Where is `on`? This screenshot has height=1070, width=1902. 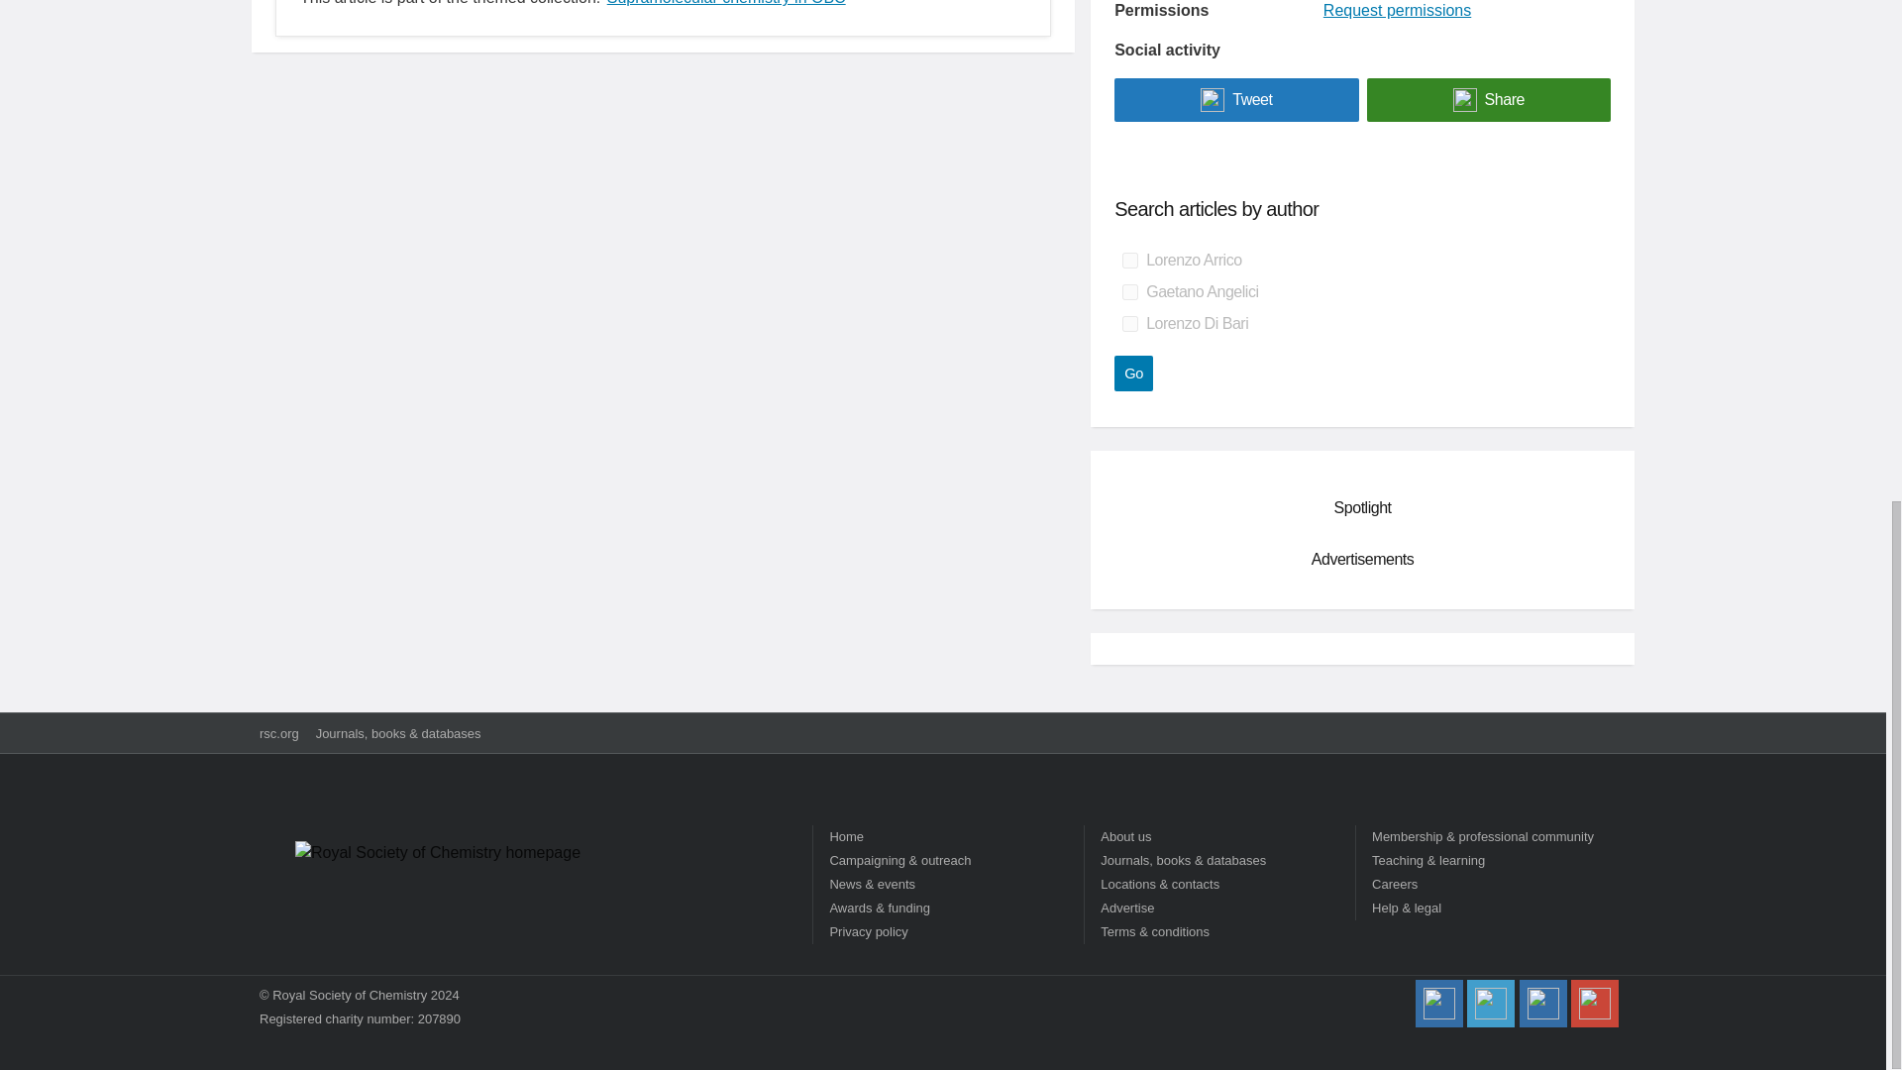 on is located at coordinates (1129, 292).